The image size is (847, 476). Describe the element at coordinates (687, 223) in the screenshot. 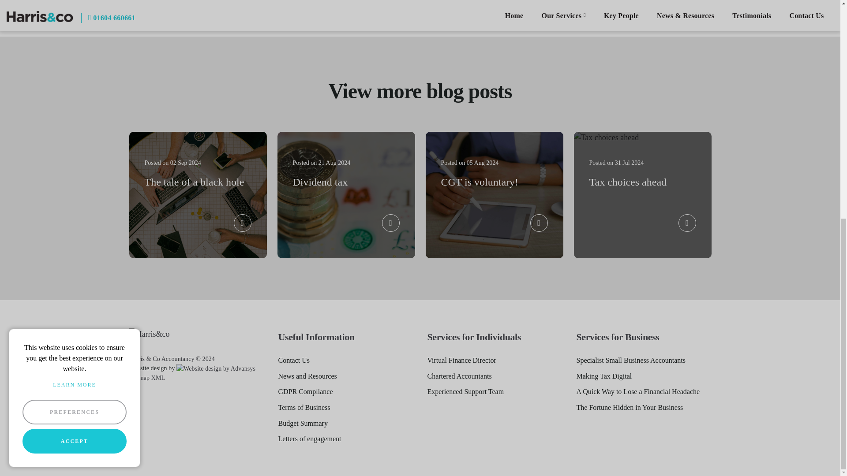

I see `read more` at that location.